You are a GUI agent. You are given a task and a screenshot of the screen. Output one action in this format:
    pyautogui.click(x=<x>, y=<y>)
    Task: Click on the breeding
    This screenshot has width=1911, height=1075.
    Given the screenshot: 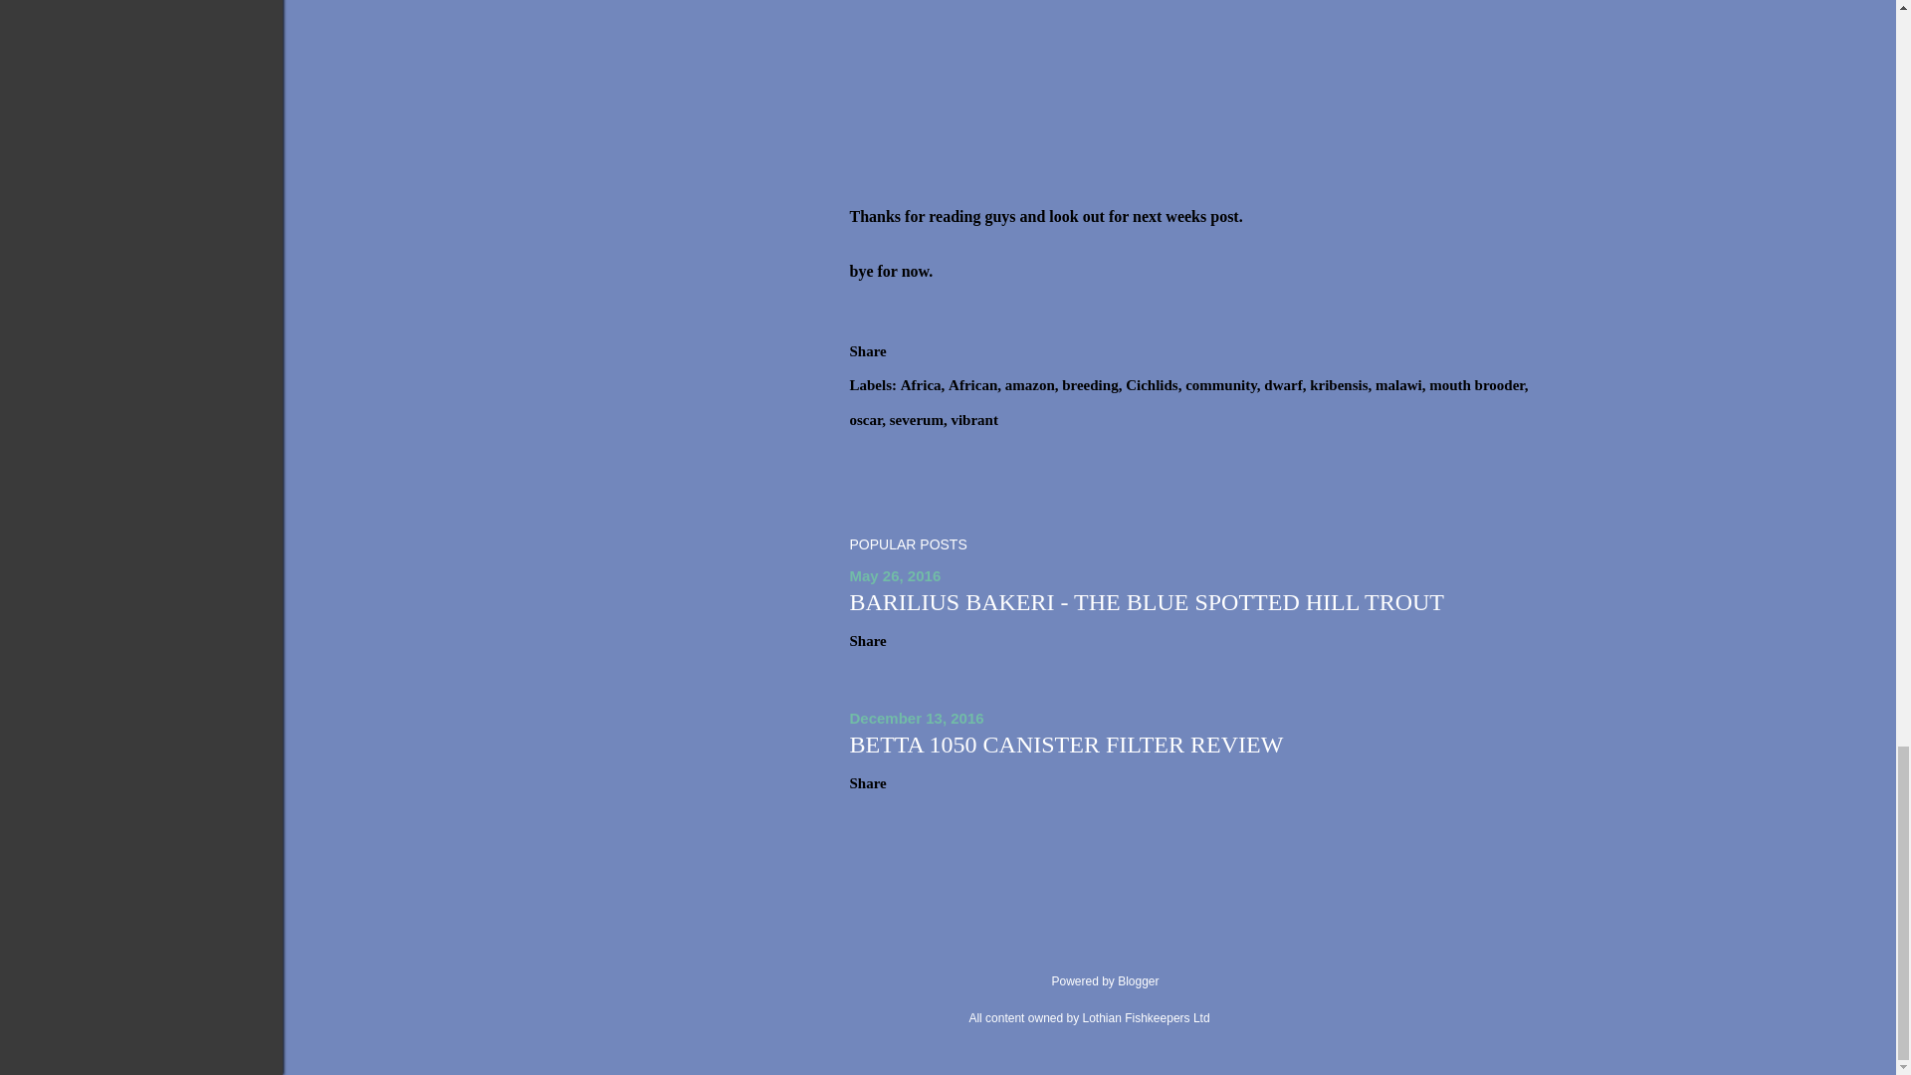 What is the action you would take?
    pyautogui.click(x=1092, y=386)
    